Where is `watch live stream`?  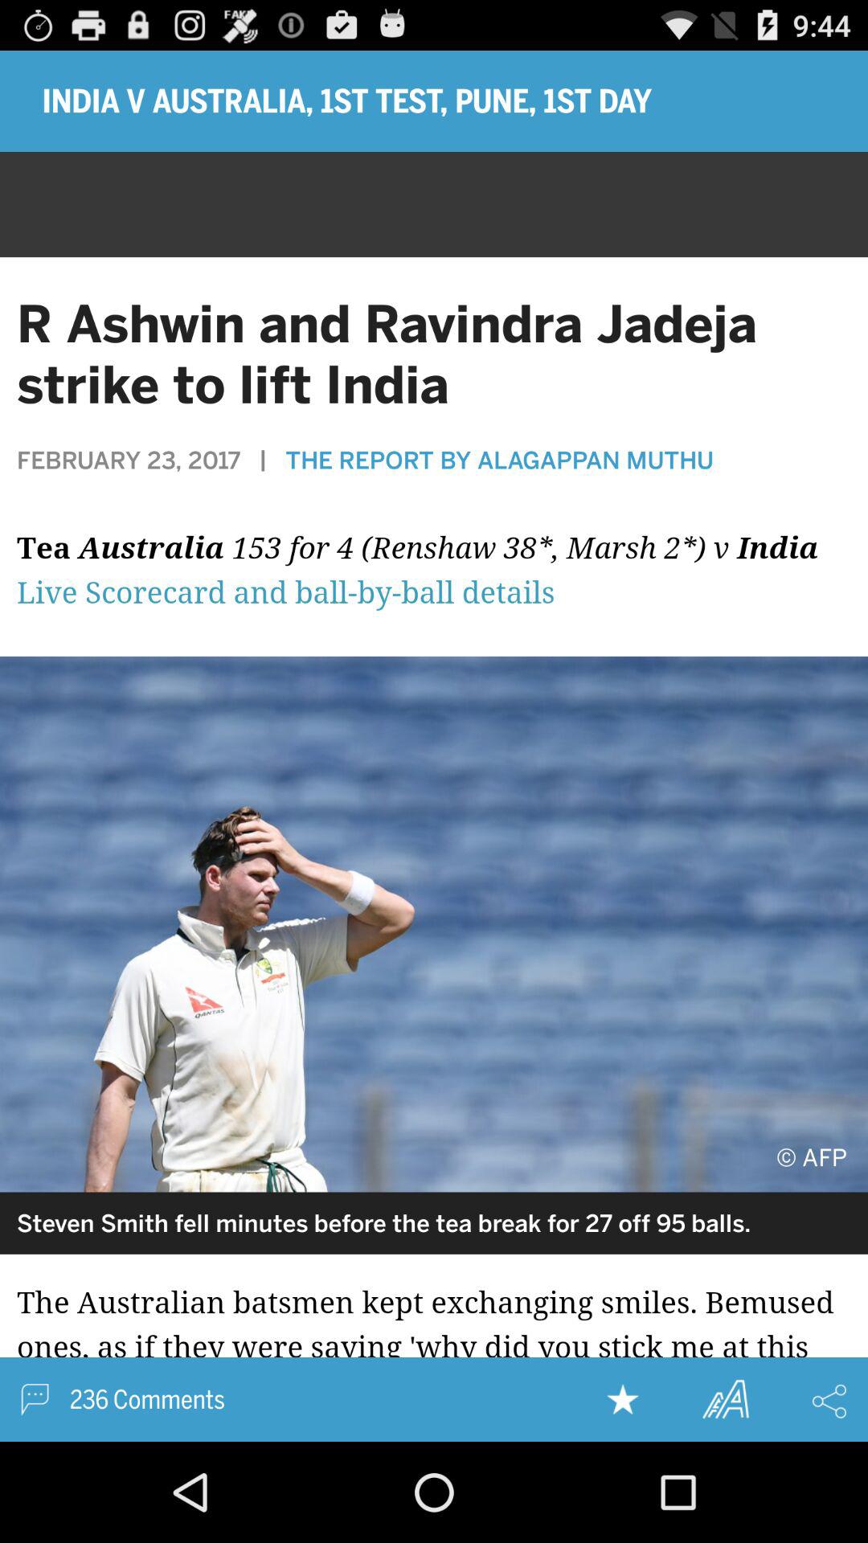
watch live stream is located at coordinates (434, 579).